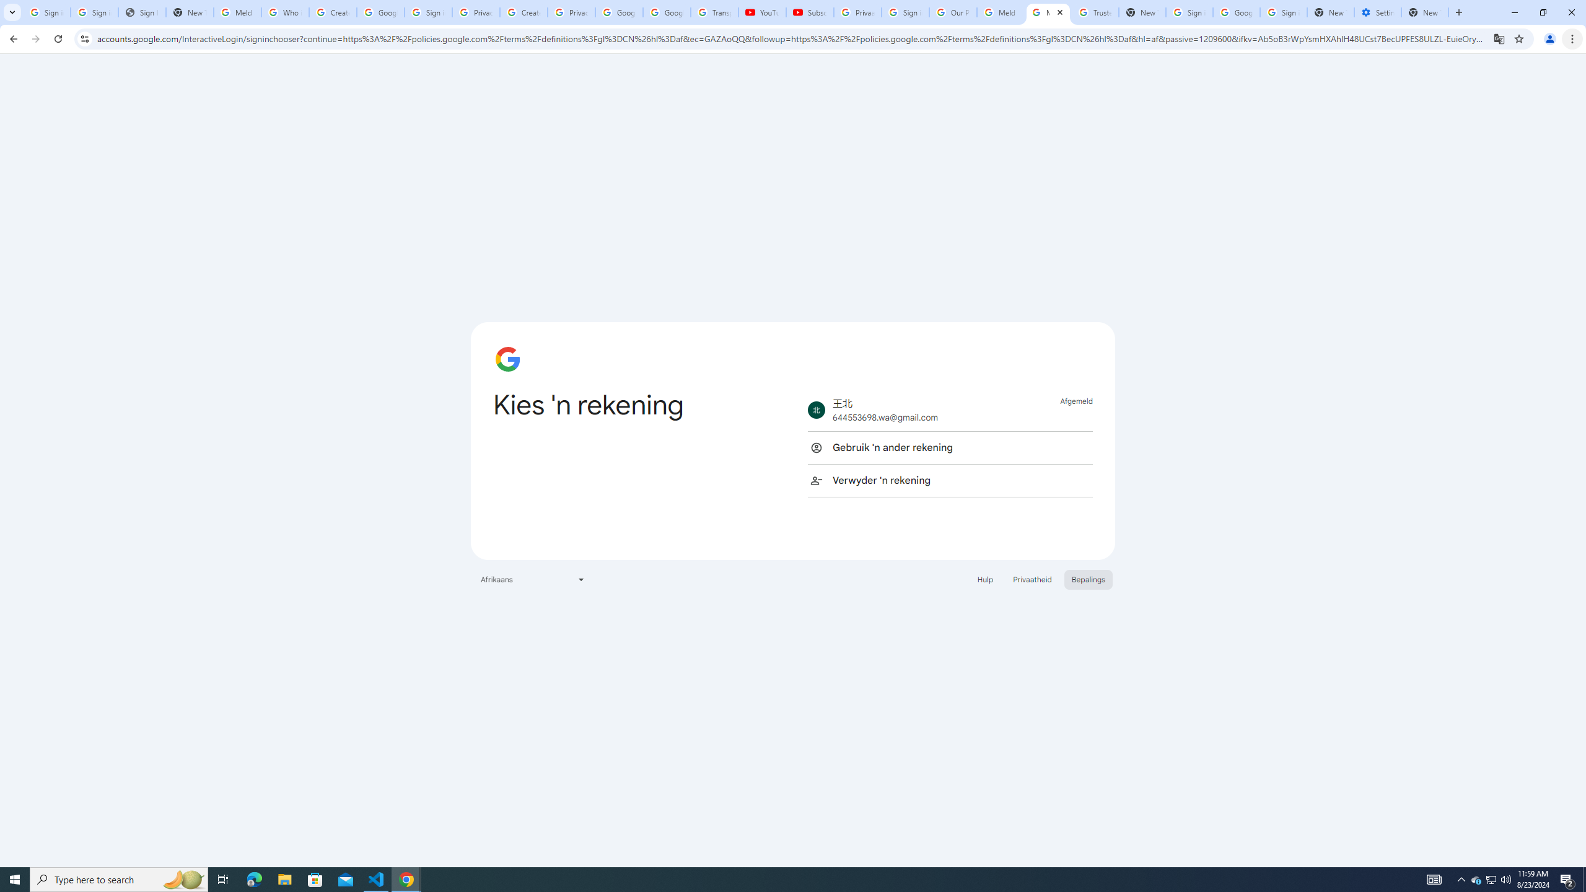 This screenshot has height=892, width=1586. I want to click on Sign in - Google Accounts, so click(1284, 12).